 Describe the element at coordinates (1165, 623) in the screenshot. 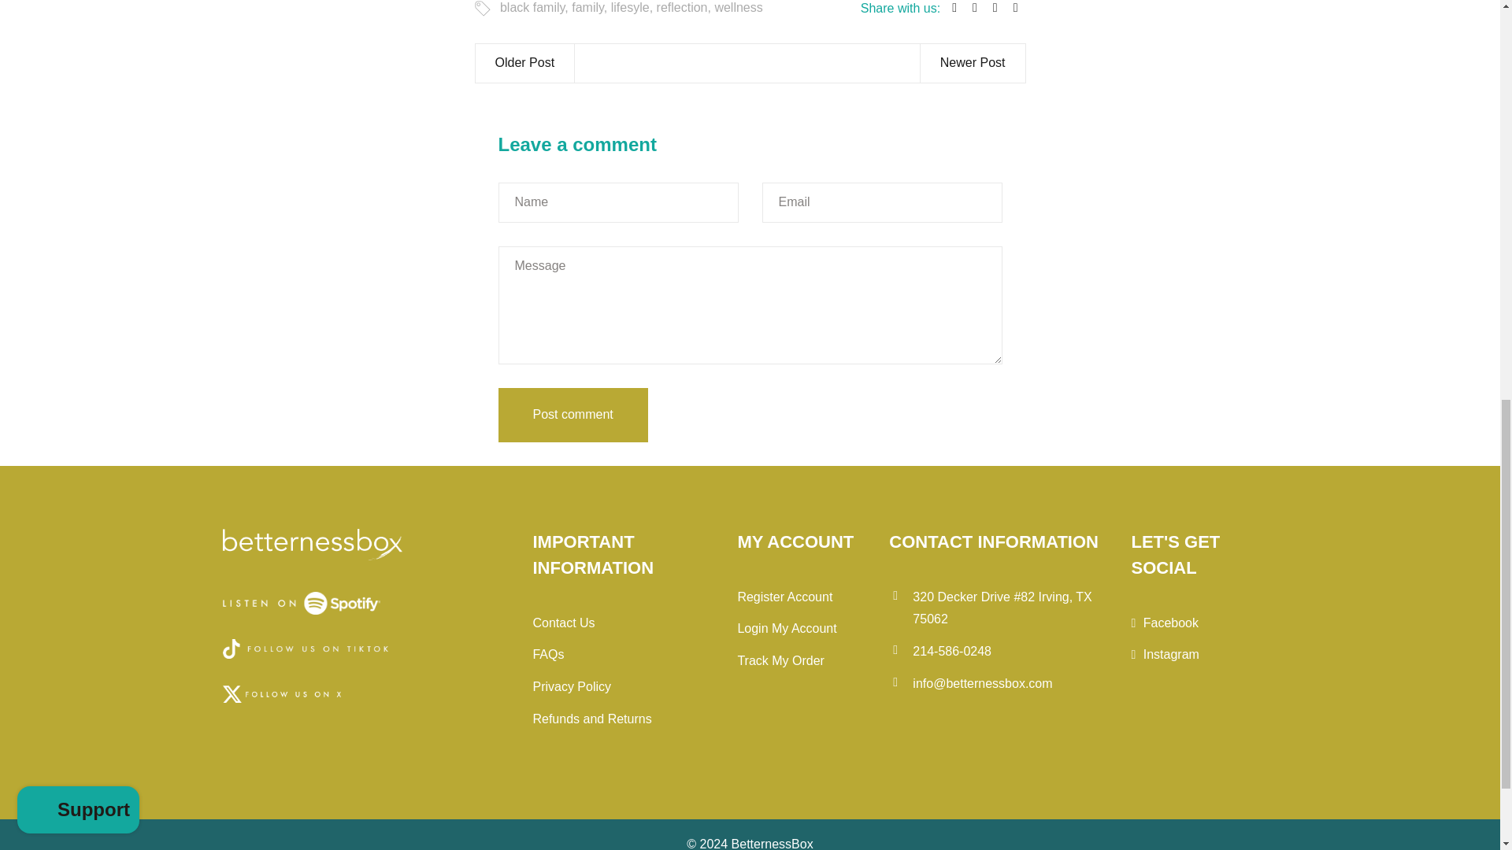

I see `Facebook` at that location.